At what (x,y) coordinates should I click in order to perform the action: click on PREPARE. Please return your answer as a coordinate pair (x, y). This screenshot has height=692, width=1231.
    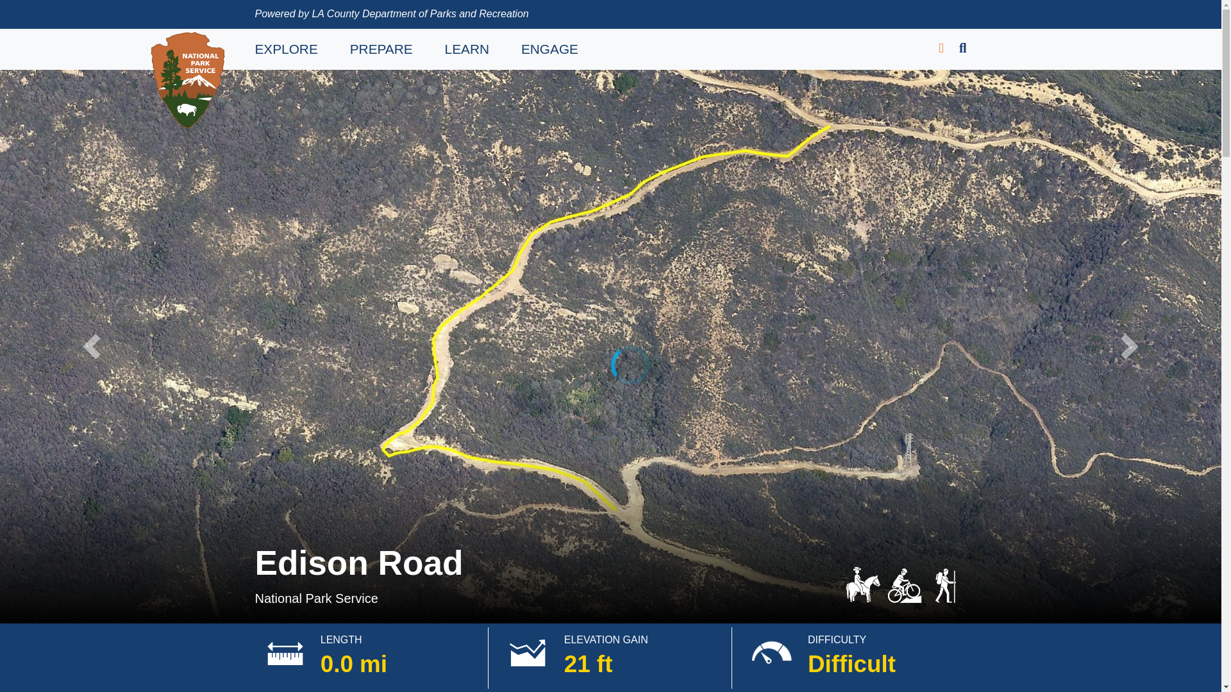
    Looking at the image, I should click on (381, 49).